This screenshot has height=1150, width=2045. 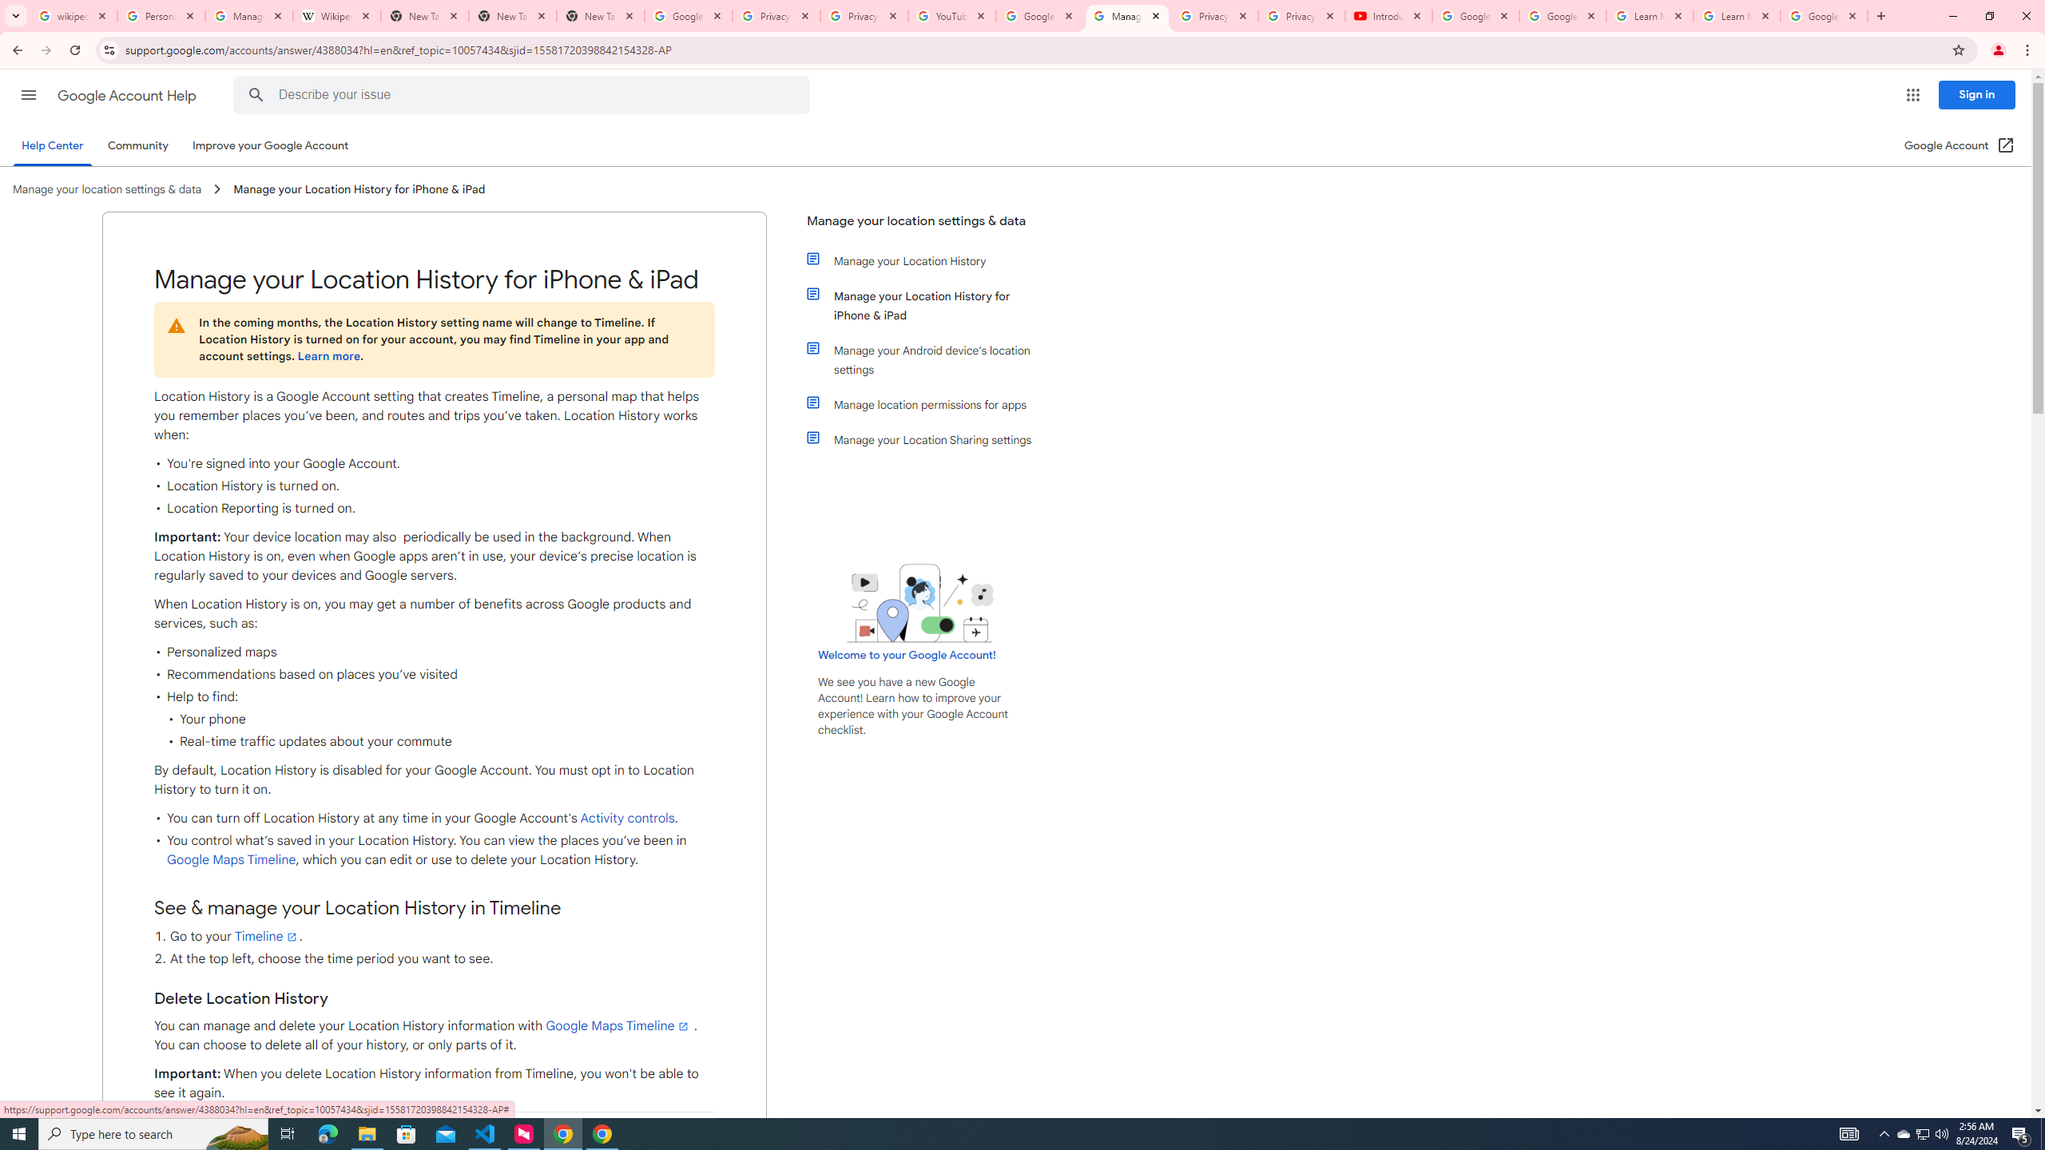 I want to click on Google Account Help, so click(x=1041, y=16).